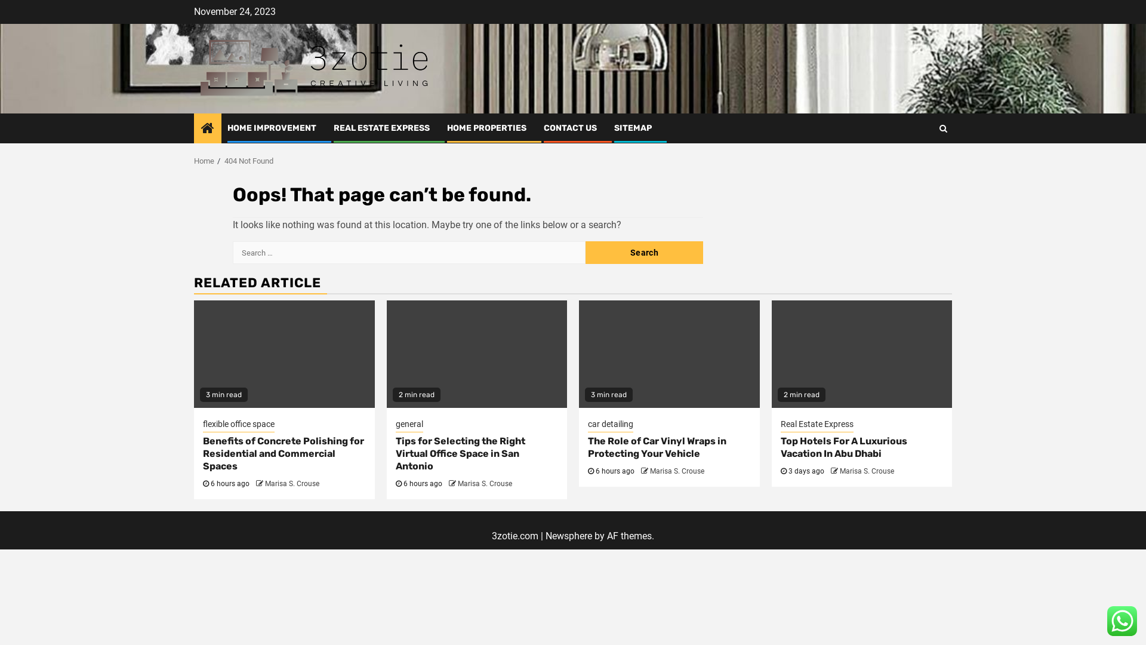 The width and height of the screenshot is (1146, 645). Describe the element at coordinates (487, 128) in the screenshot. I see `HOME PROPERTIES` at that location.